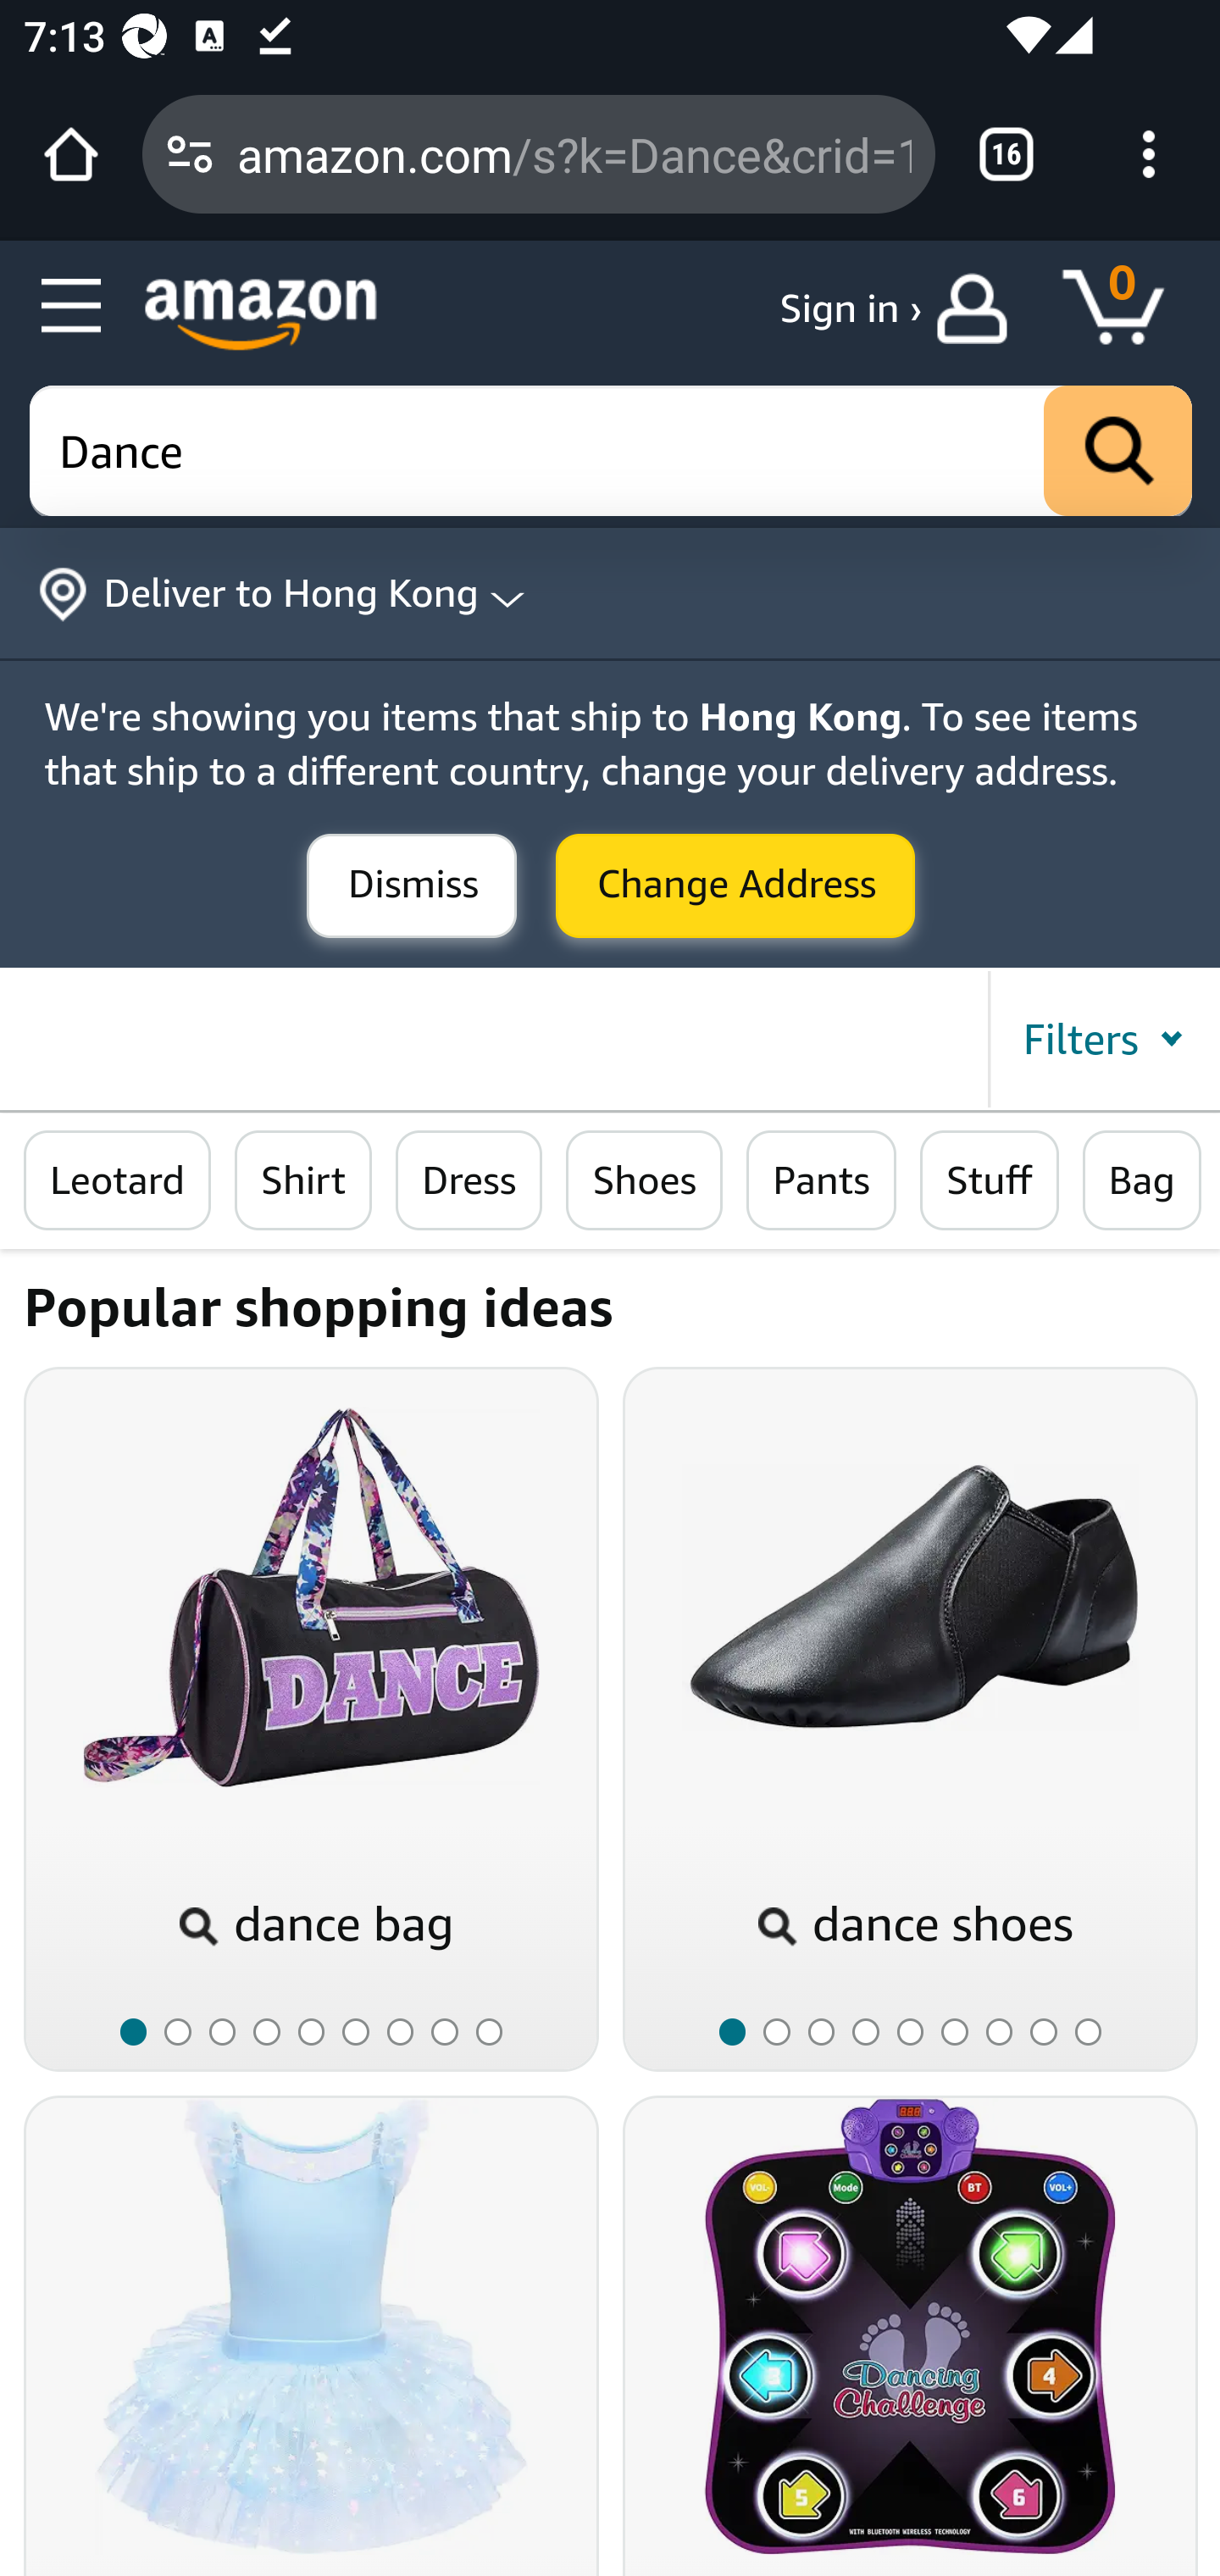 This screenshot has width=1220, height=2576. What do you see at coordinates (118, 1181) in the screenshot?
I see `Leotard` at bounding box center [118, 1181].